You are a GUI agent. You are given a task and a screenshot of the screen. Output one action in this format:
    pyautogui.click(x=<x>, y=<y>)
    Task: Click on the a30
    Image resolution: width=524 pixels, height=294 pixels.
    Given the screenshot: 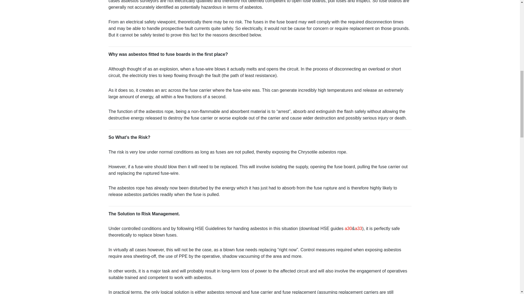 What is the action you would take?
    pyautogui.click(x=348, y=228)
    